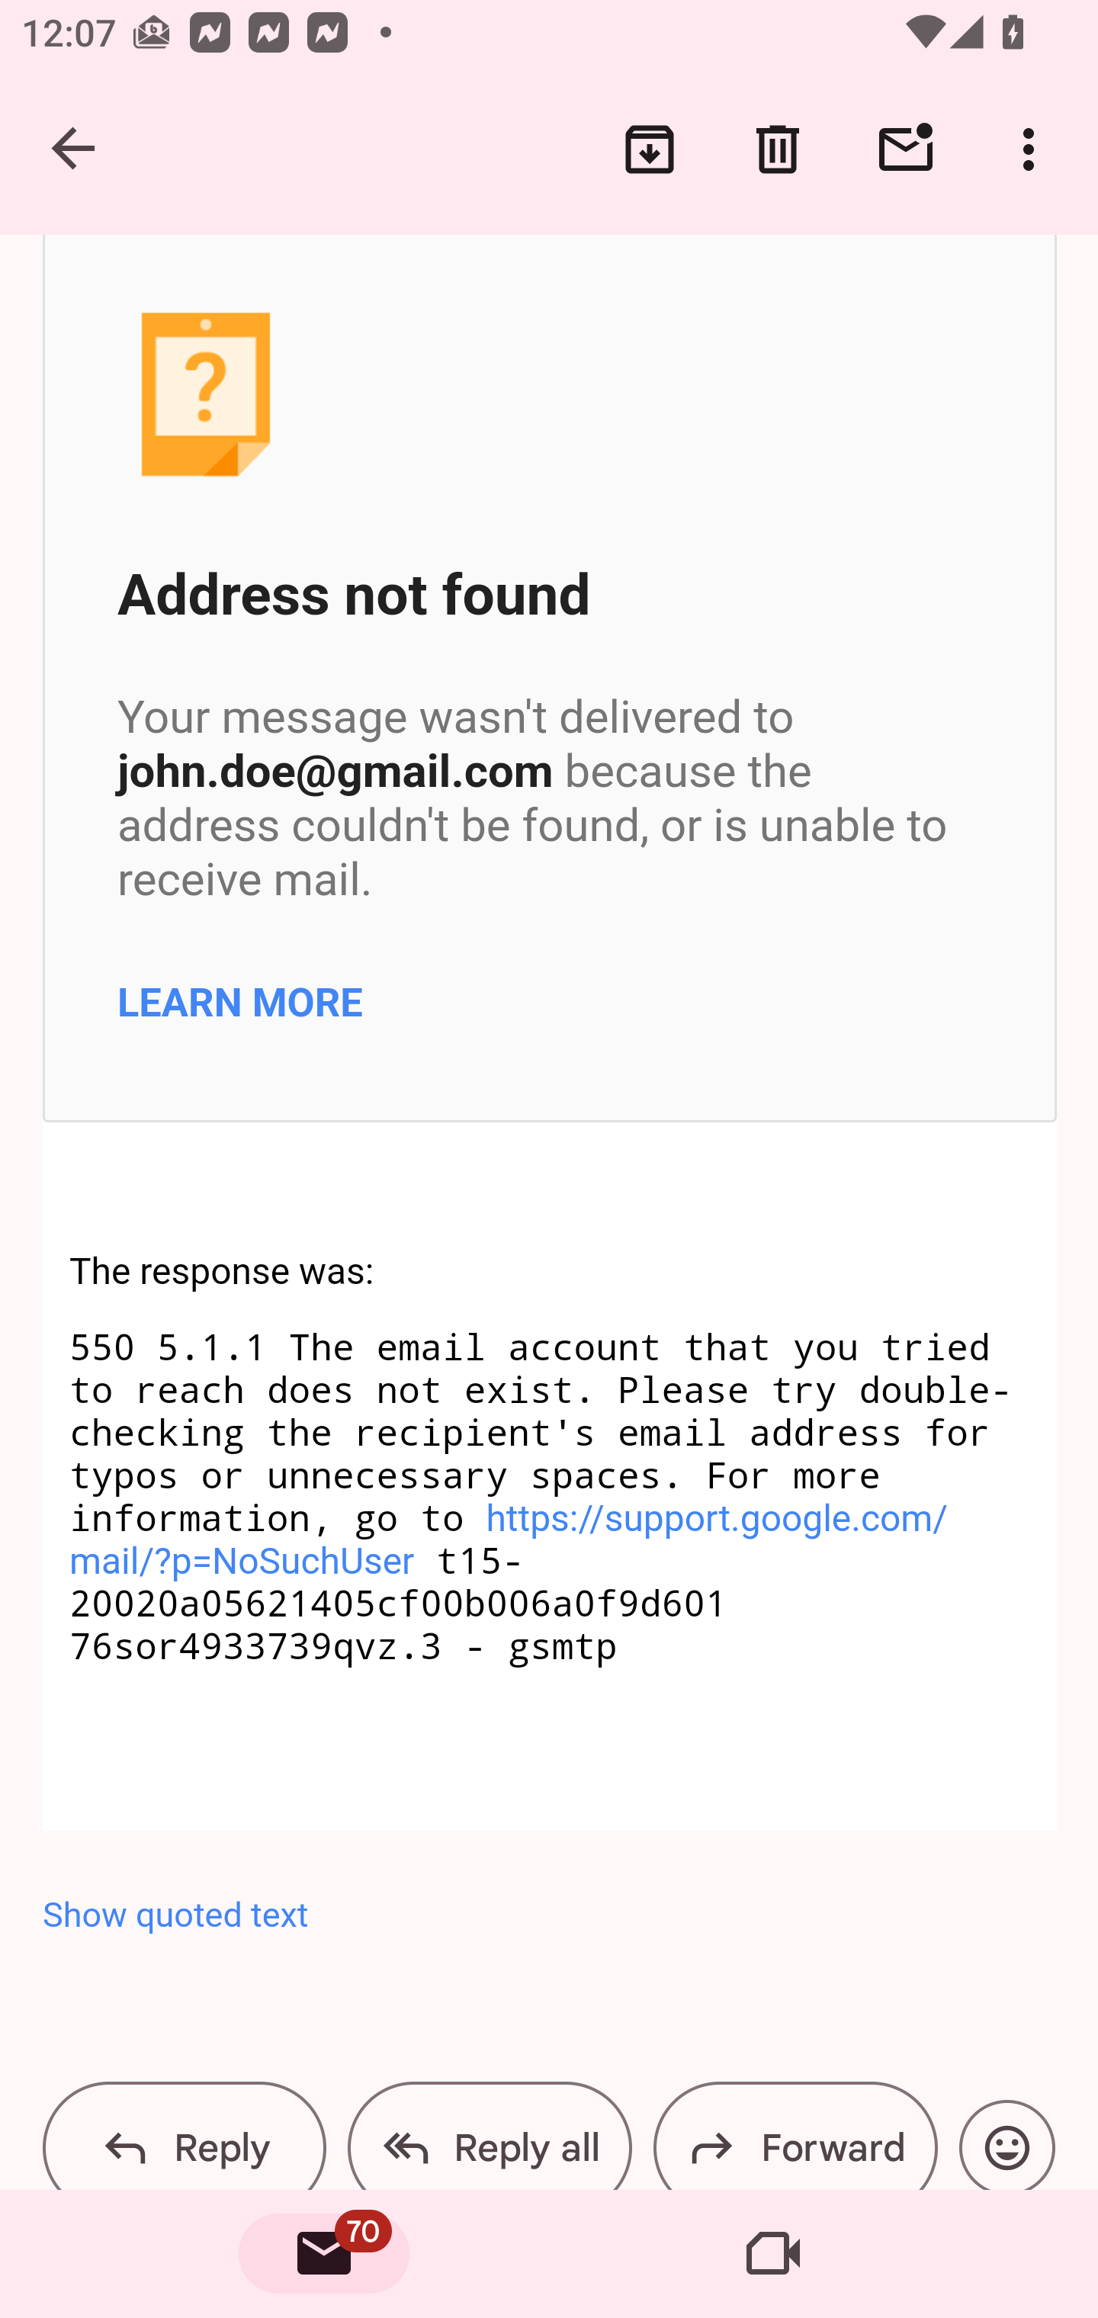 This screenshot has height=2318, width=1098. What do you see at coordinates (1006, 2145) in the screenshot?
I see `Add emoji reaction` at bounding box center [1006, 2145].